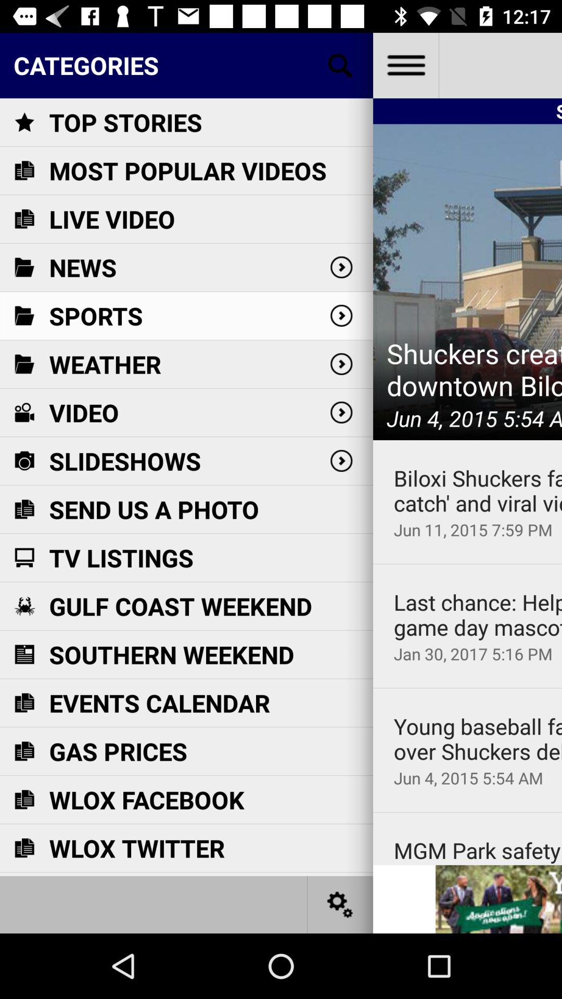 The image size is (562, 999). I want to click on click on the image below three horizontal lnes in the right side of web page, so click(467, 282).